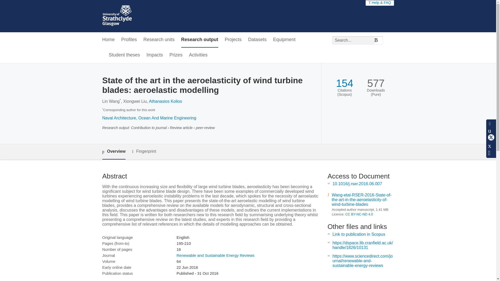  I want to click on Equipment, so click(284, 40).